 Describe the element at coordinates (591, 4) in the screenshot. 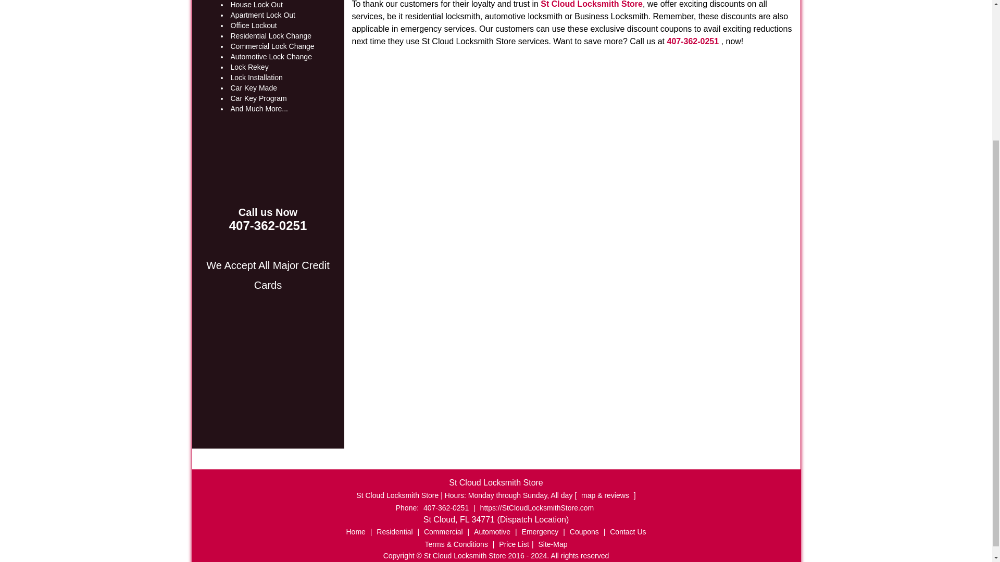

I see `St Cloud Locksmith Store` at that location.